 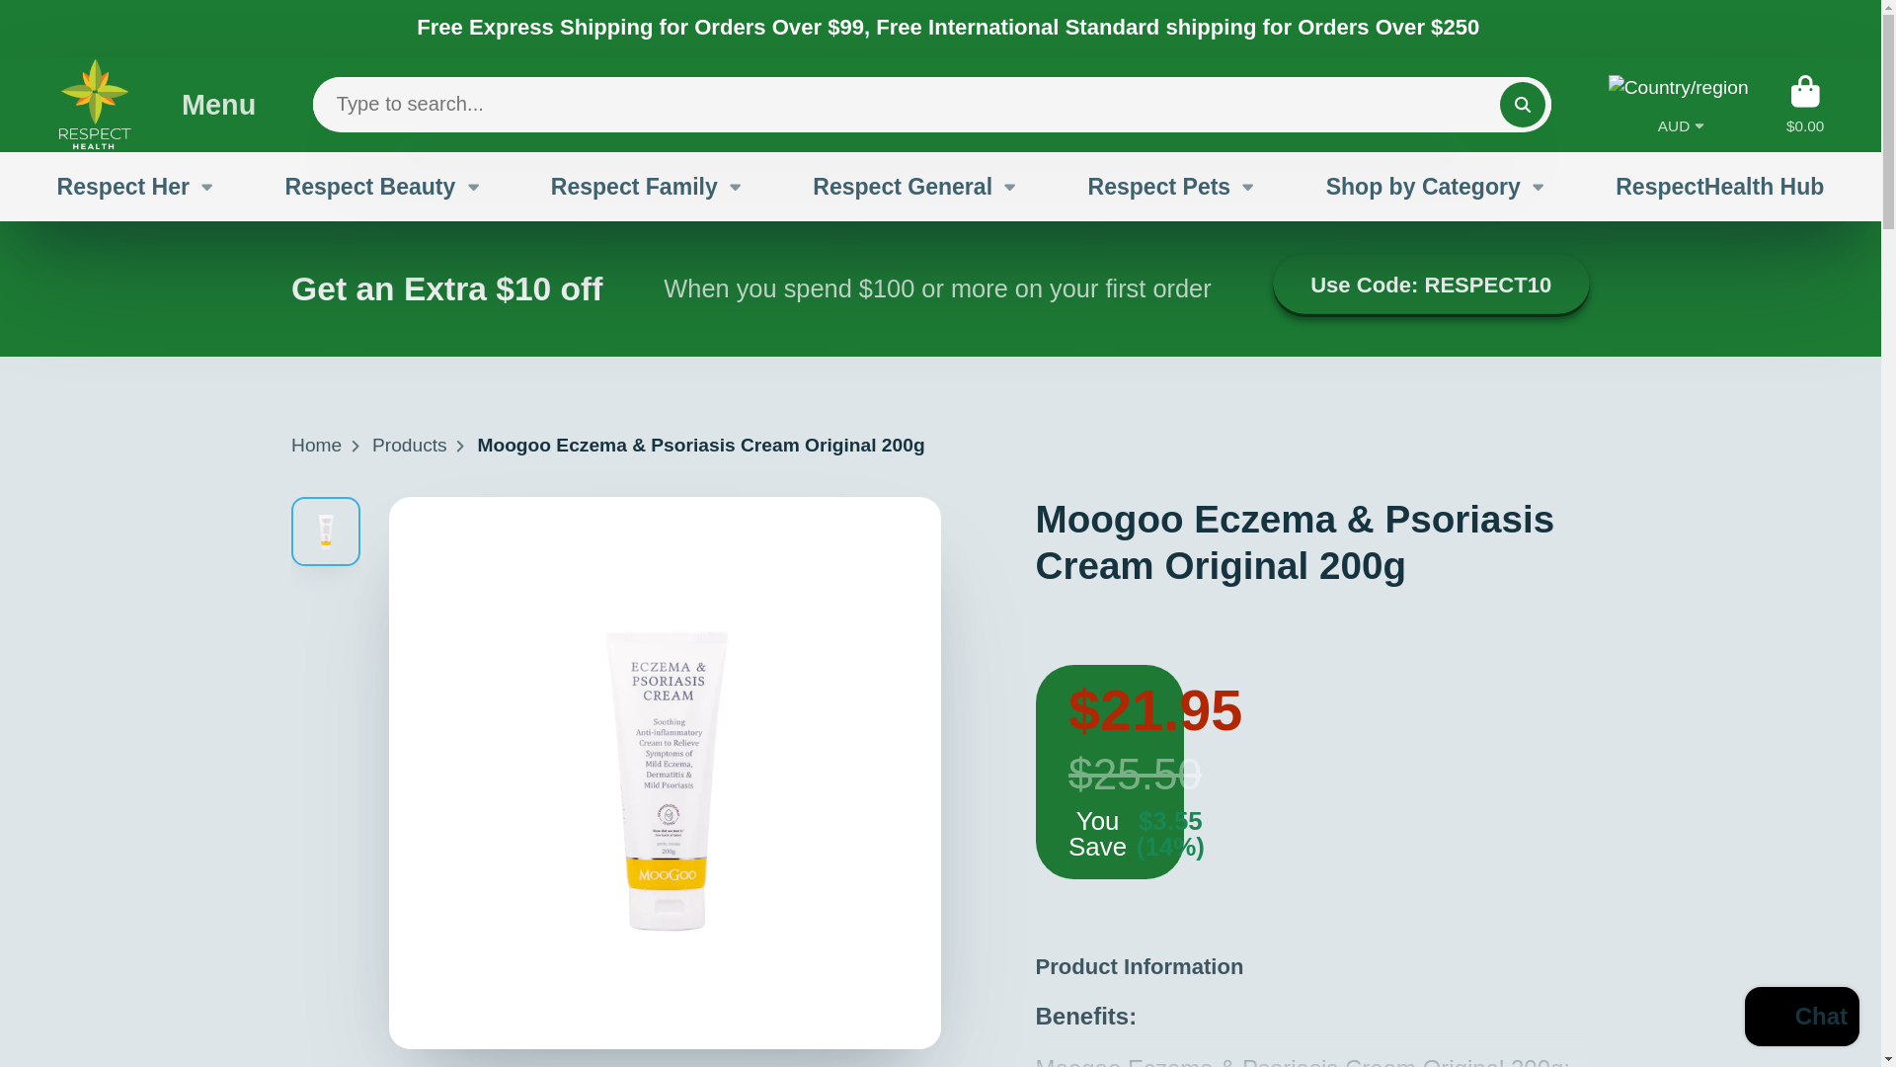 I want to click on Respect Beauty, so click(x=383, y=187).